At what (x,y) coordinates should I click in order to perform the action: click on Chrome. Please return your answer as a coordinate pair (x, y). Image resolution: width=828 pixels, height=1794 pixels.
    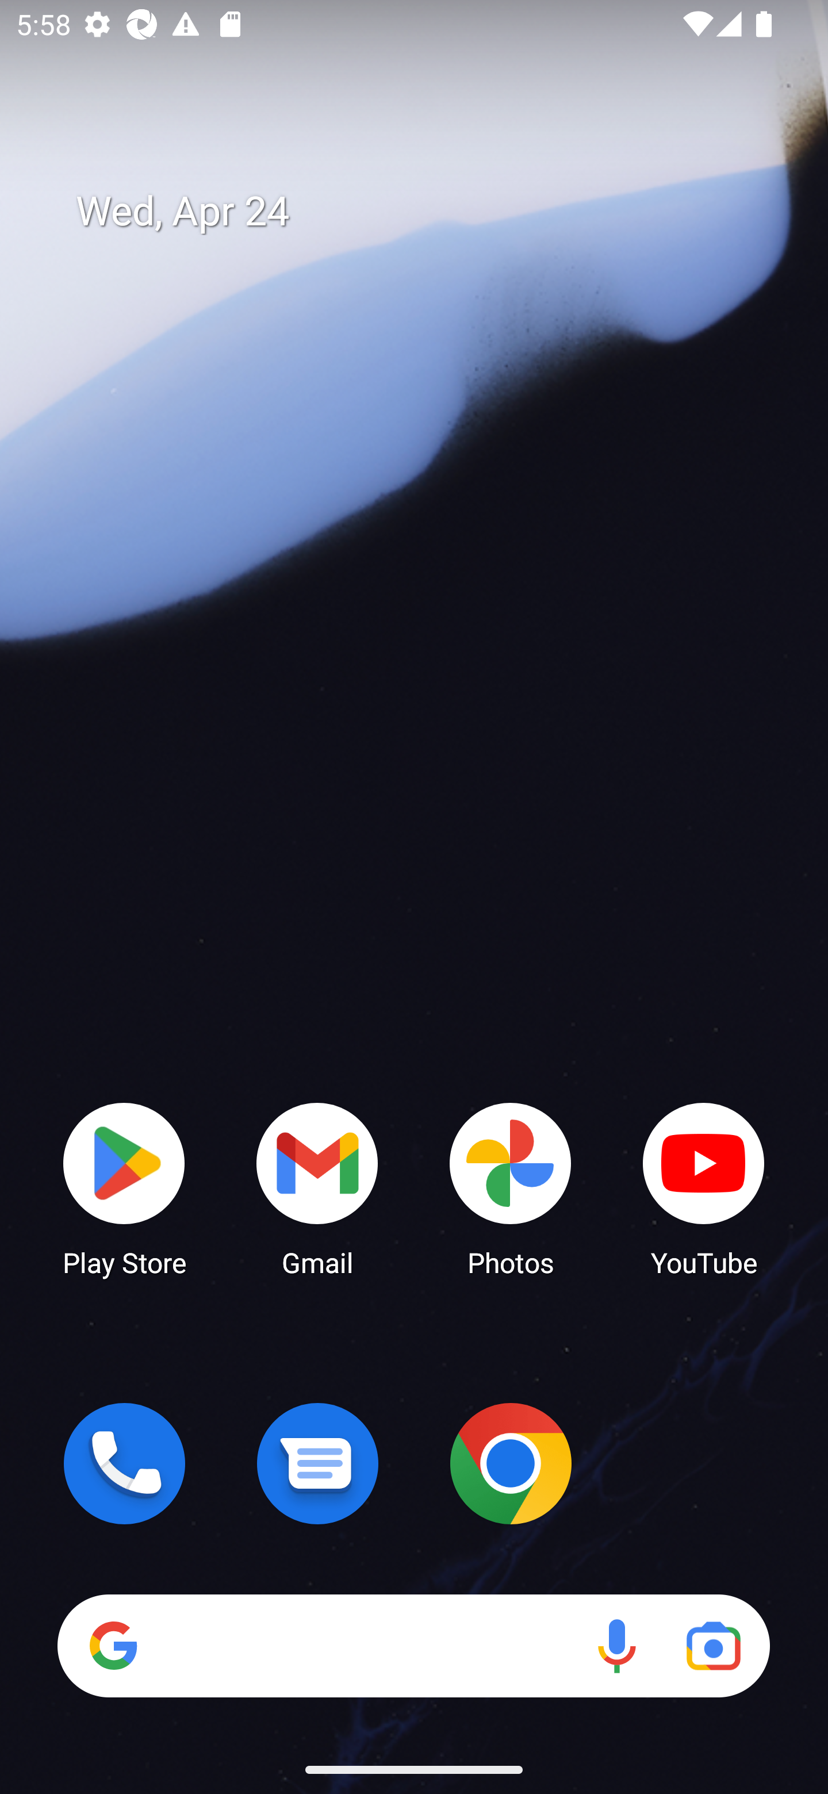
    Looking at the image, I should click on (511, 1463).